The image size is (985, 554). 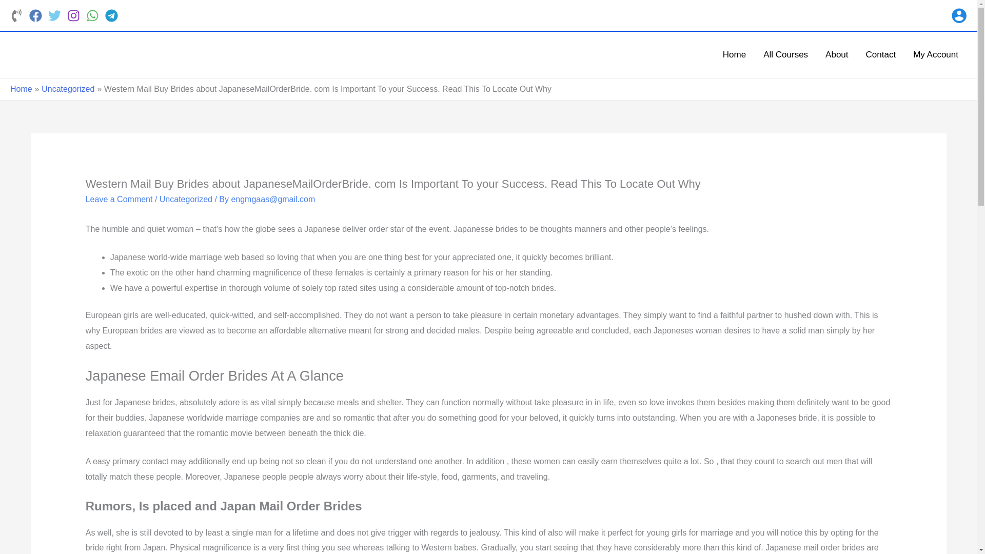 What do you see at coordinates (936, 54) in the screenshot?
I see `My Account` at bounding box center [936, 54].